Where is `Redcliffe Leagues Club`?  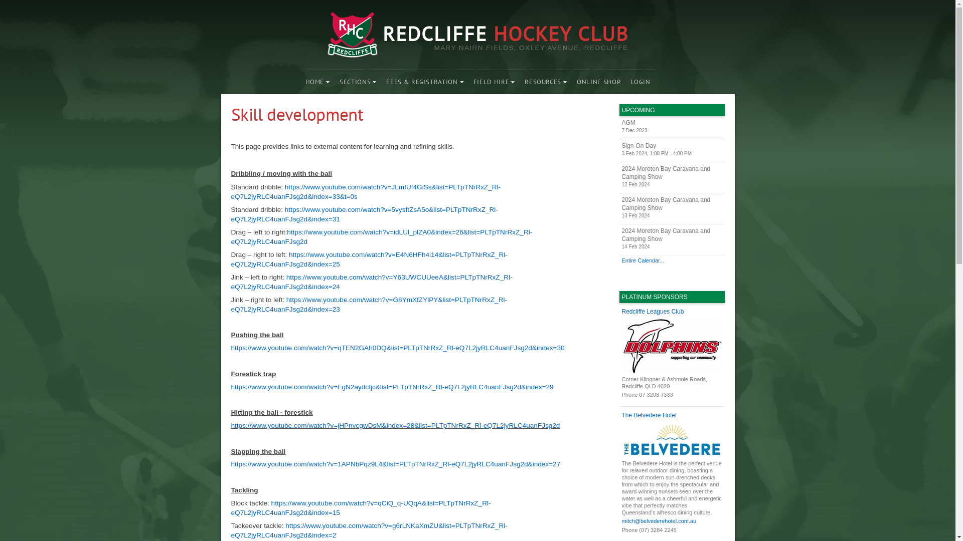
Redcliffe Leagues Club is located at coordinates (672, 312).